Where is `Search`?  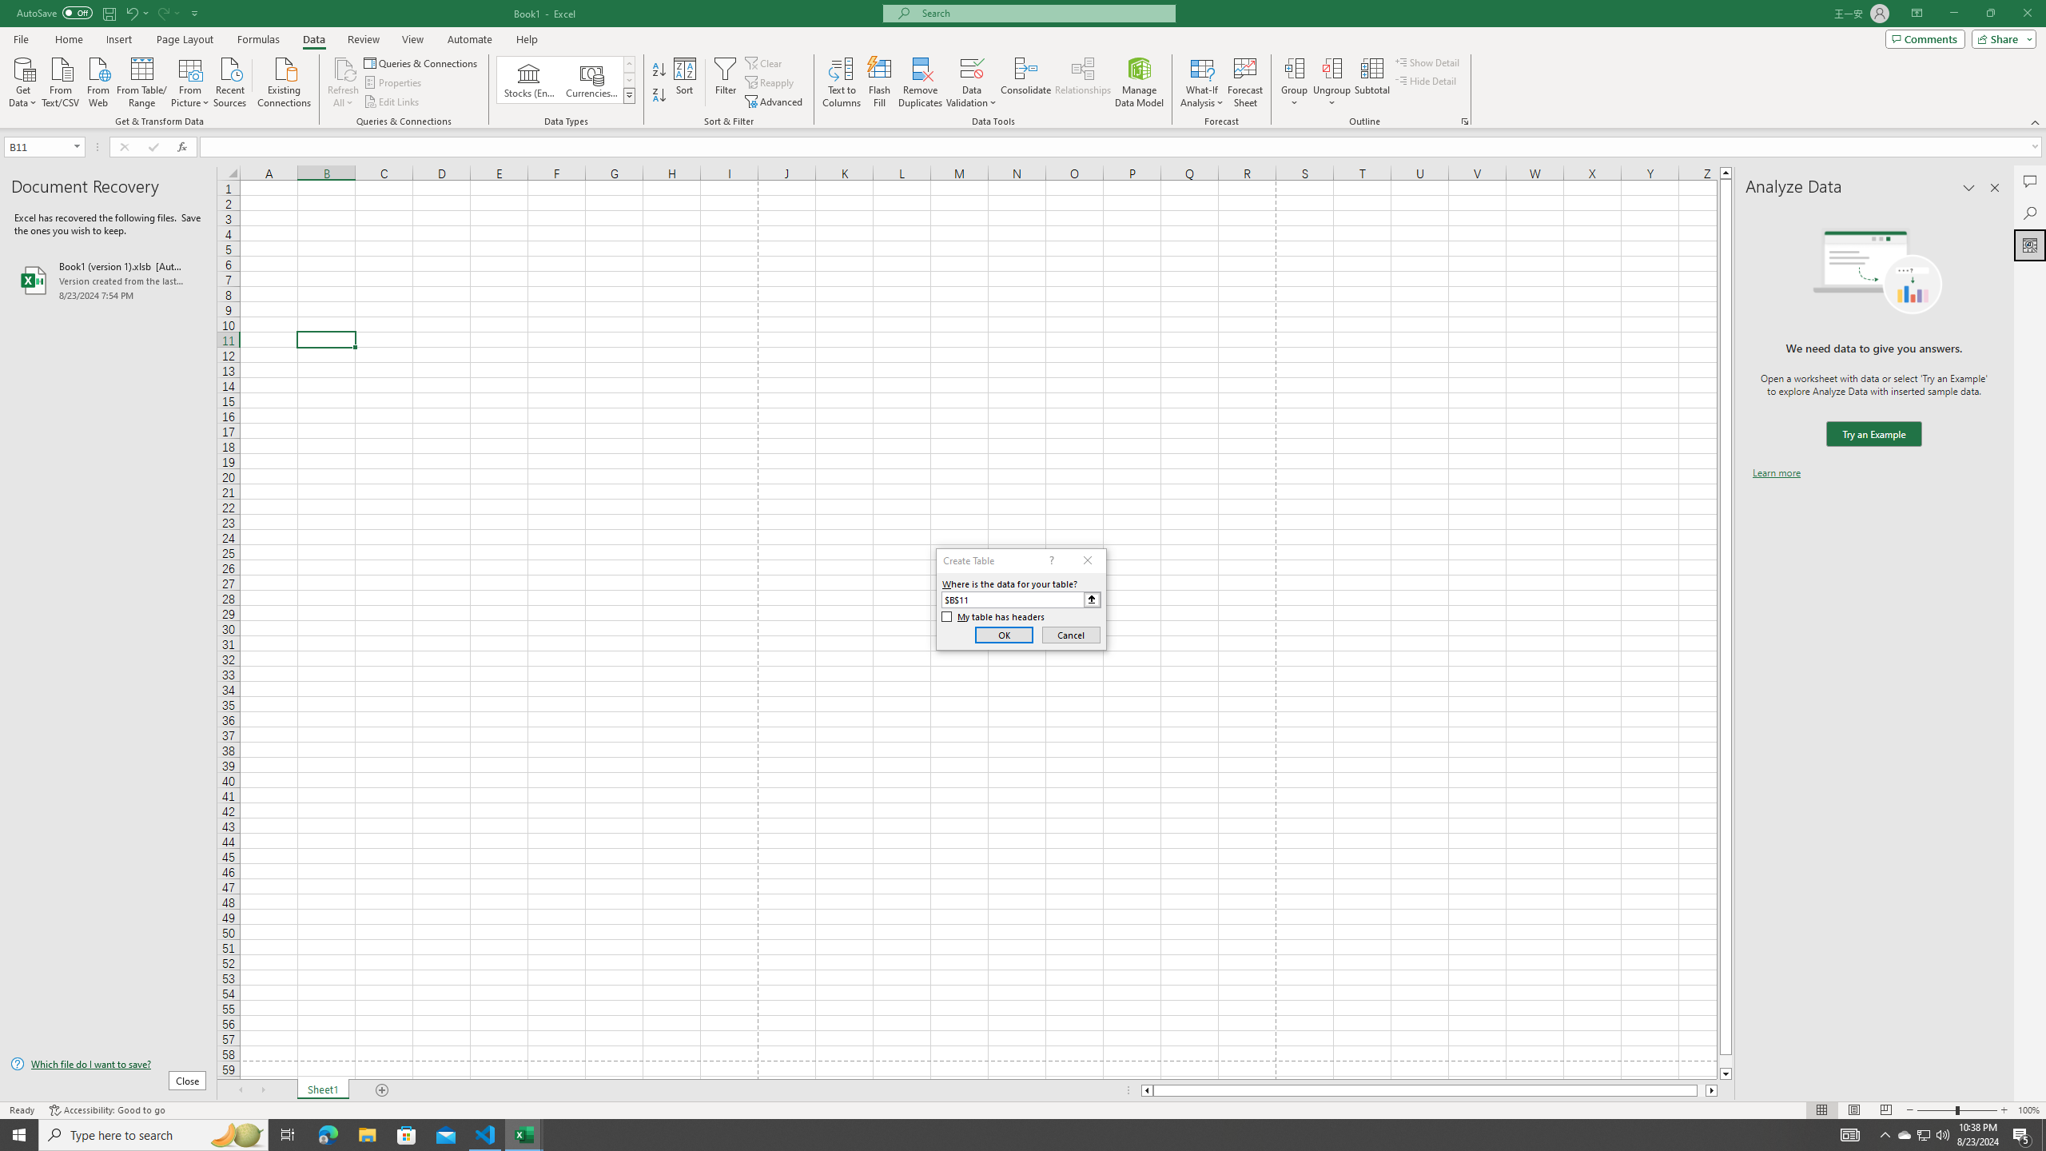 Search is located at coordinates (2030, 213).